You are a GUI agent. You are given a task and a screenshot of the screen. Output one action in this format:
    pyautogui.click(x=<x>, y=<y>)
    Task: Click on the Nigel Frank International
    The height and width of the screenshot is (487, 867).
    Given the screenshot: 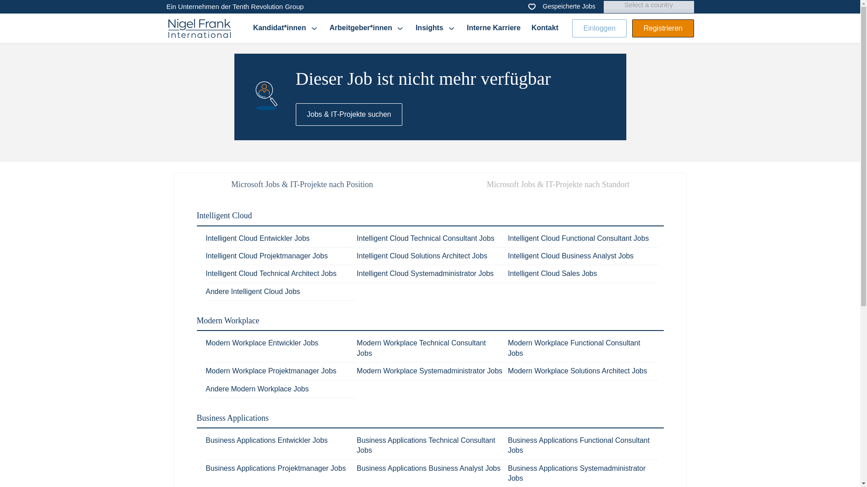 What is the action you would take?
    pyautogui.click(x=199, y=28)
    